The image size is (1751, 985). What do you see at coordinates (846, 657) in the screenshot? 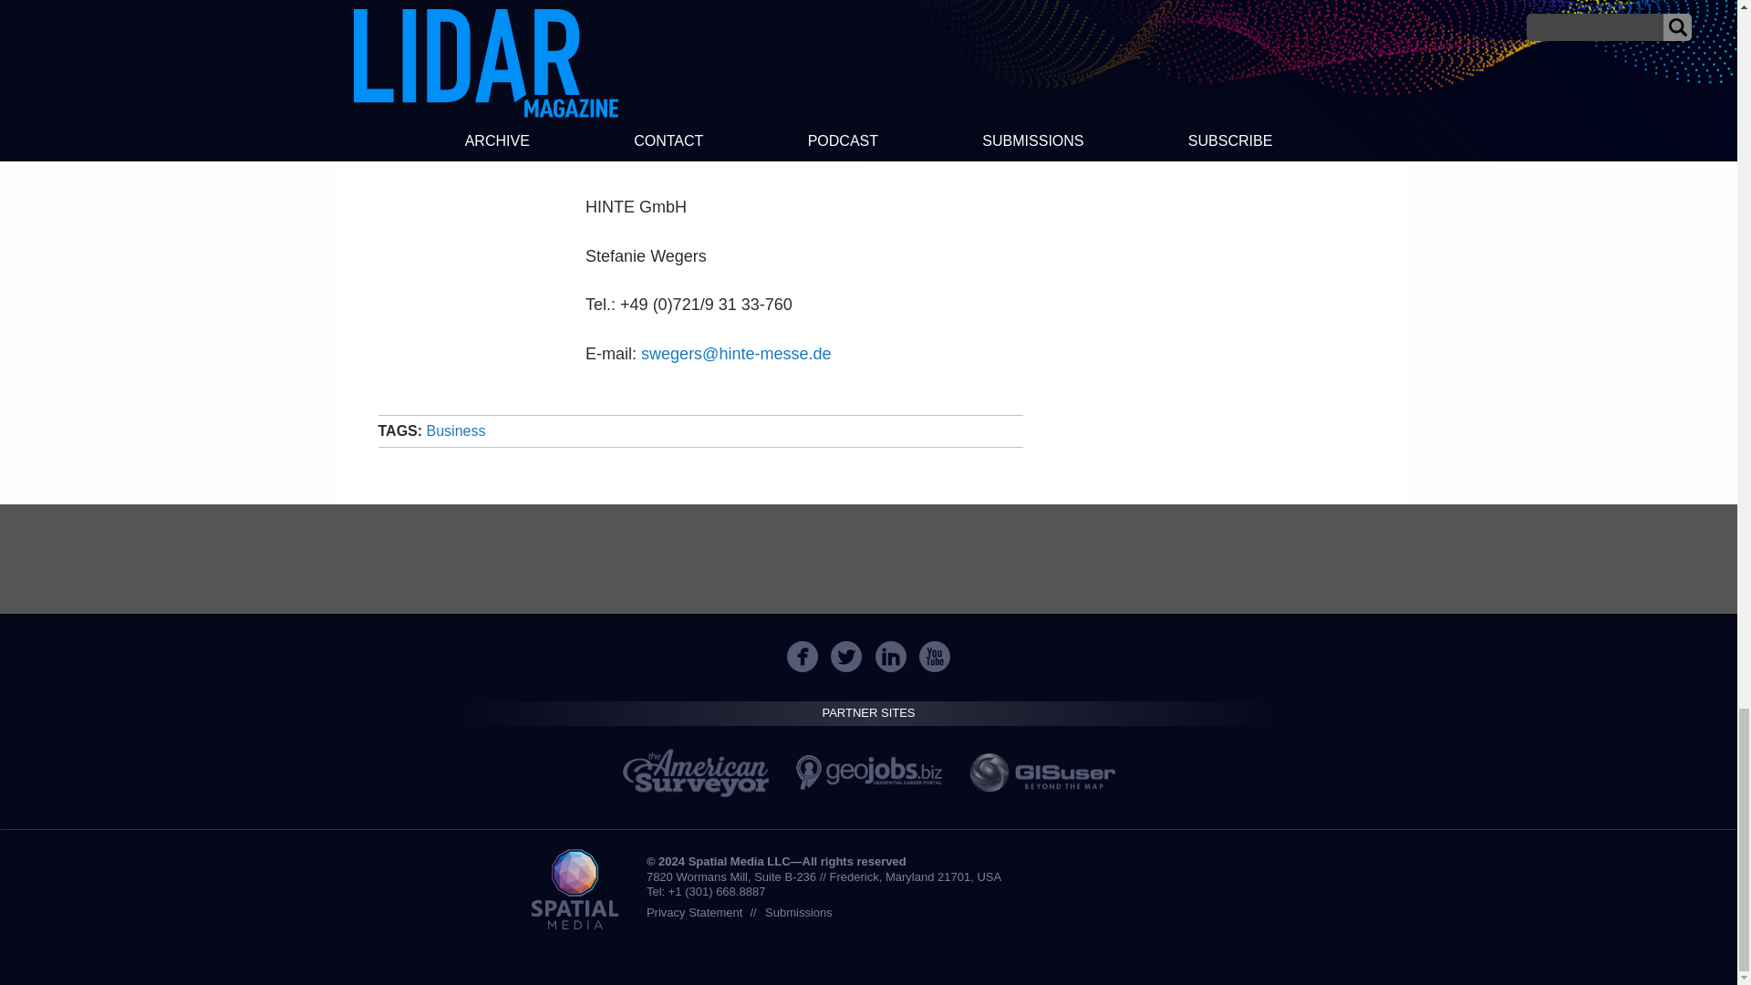
I see `icon-sm-twitter` at bounding box center [846, 657].